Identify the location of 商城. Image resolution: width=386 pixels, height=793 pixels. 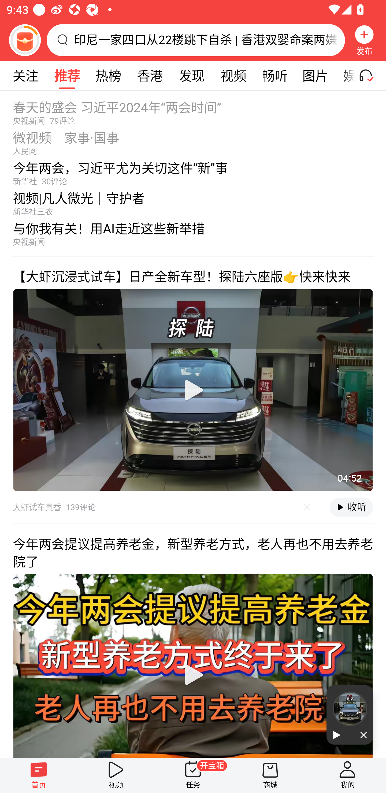
(270, 775).